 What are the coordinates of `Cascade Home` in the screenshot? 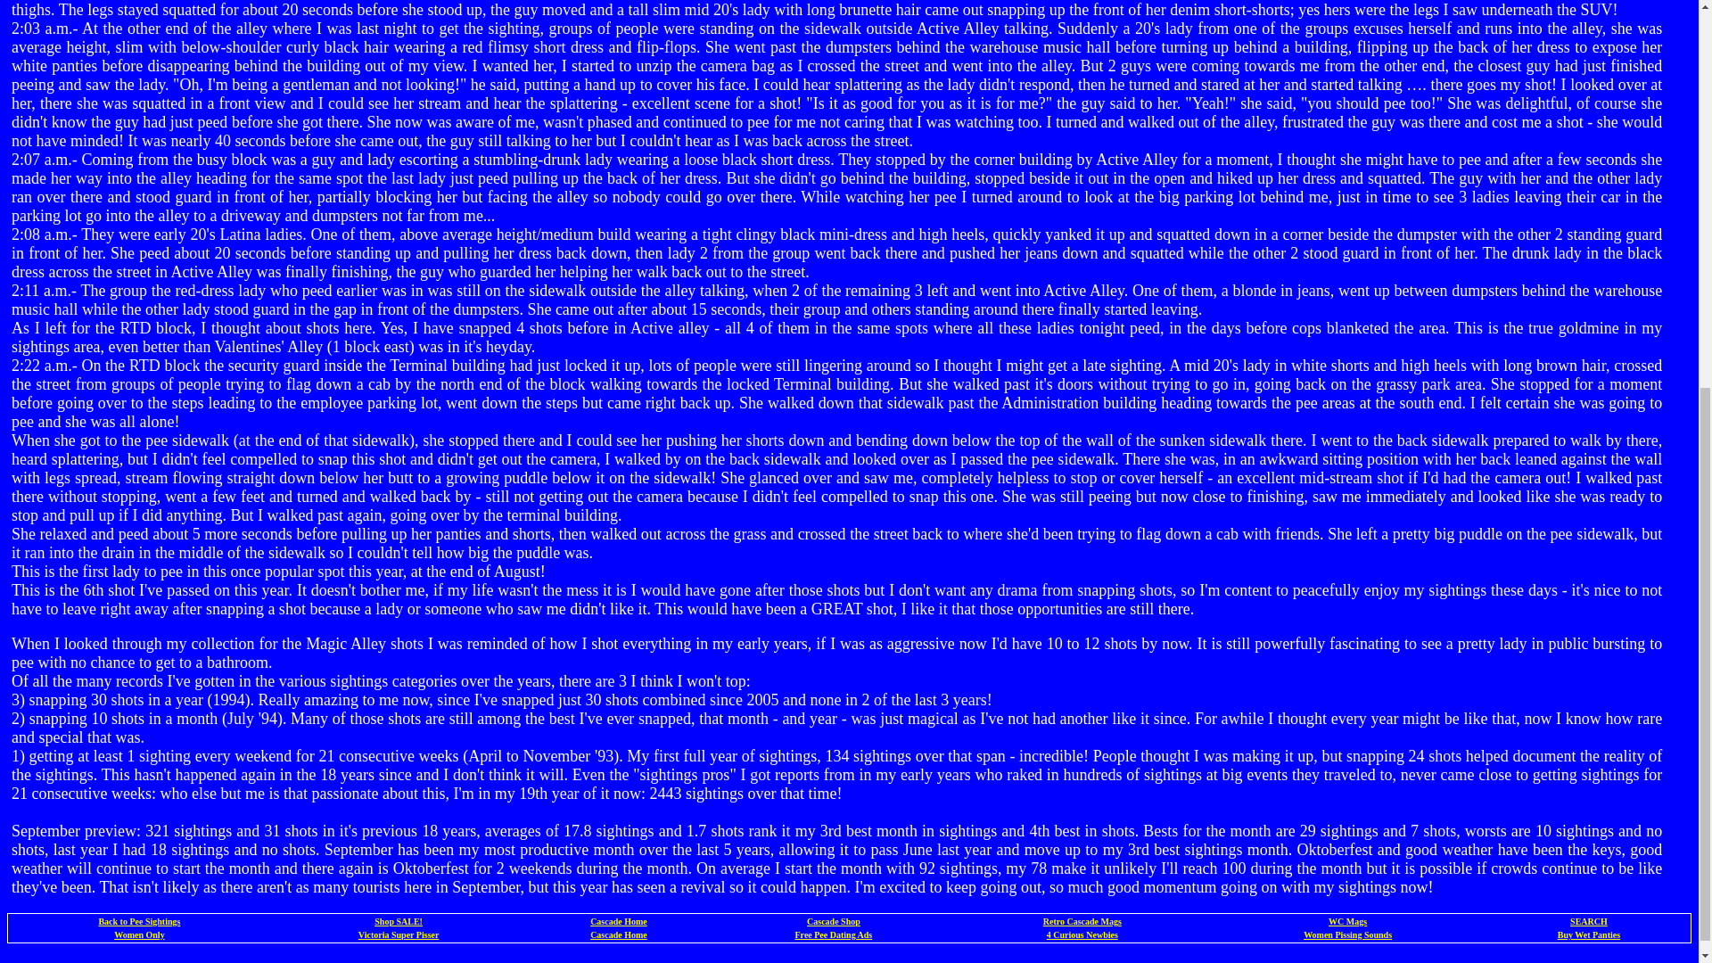 It's located at (619, 934).